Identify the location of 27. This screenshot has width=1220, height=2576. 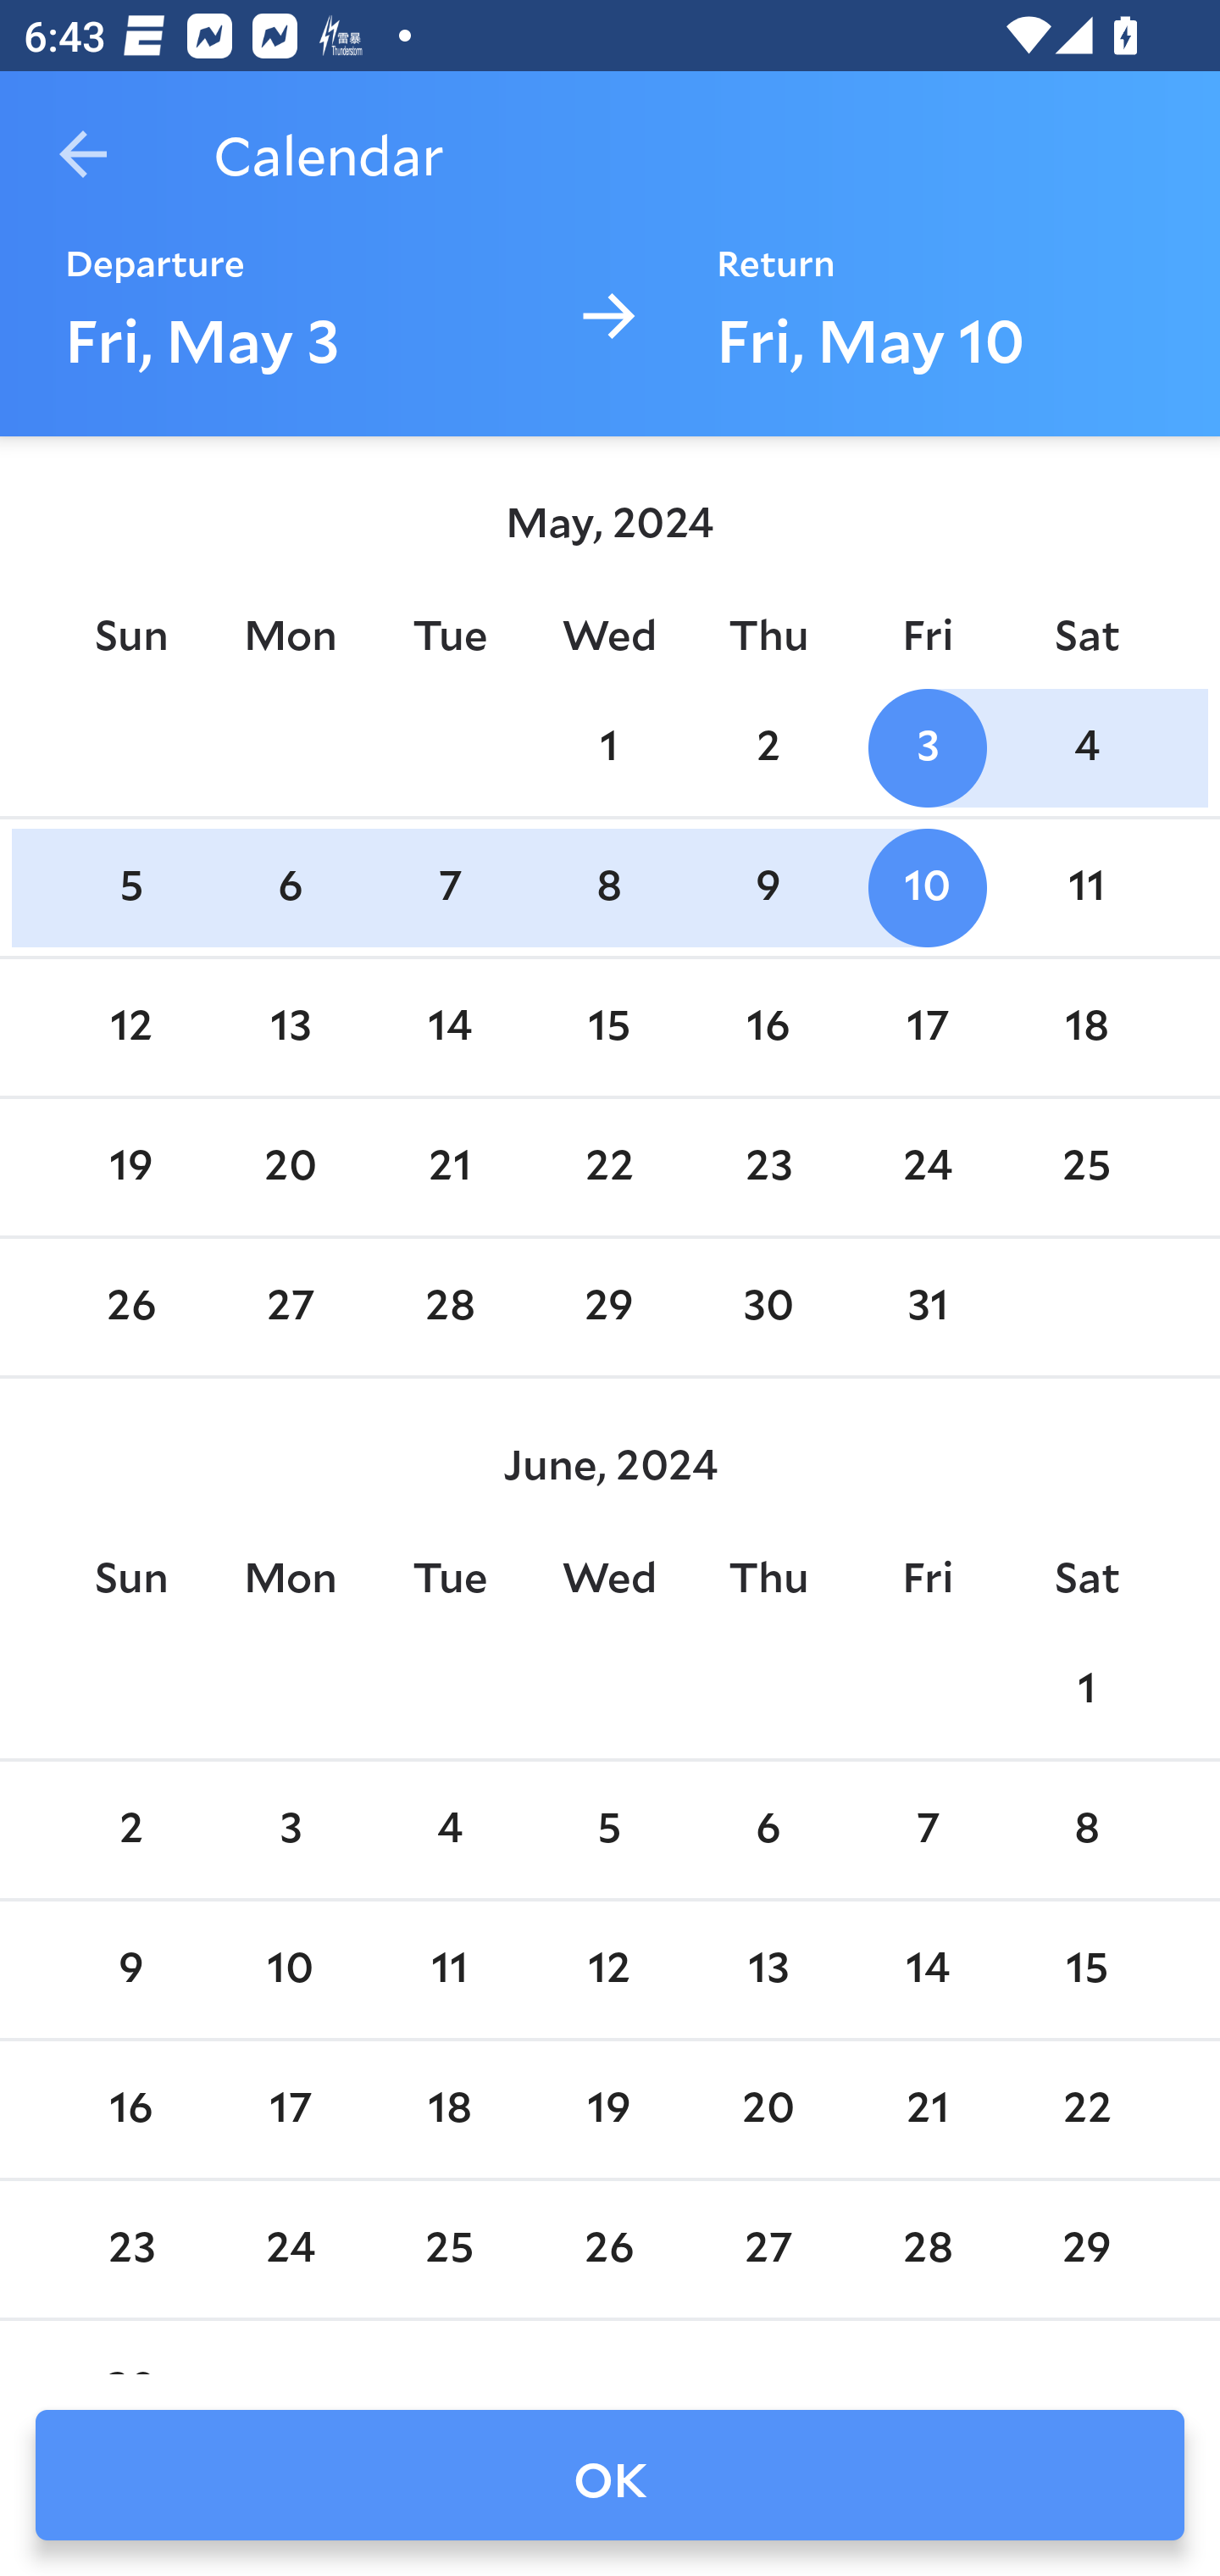
(291, 1308).